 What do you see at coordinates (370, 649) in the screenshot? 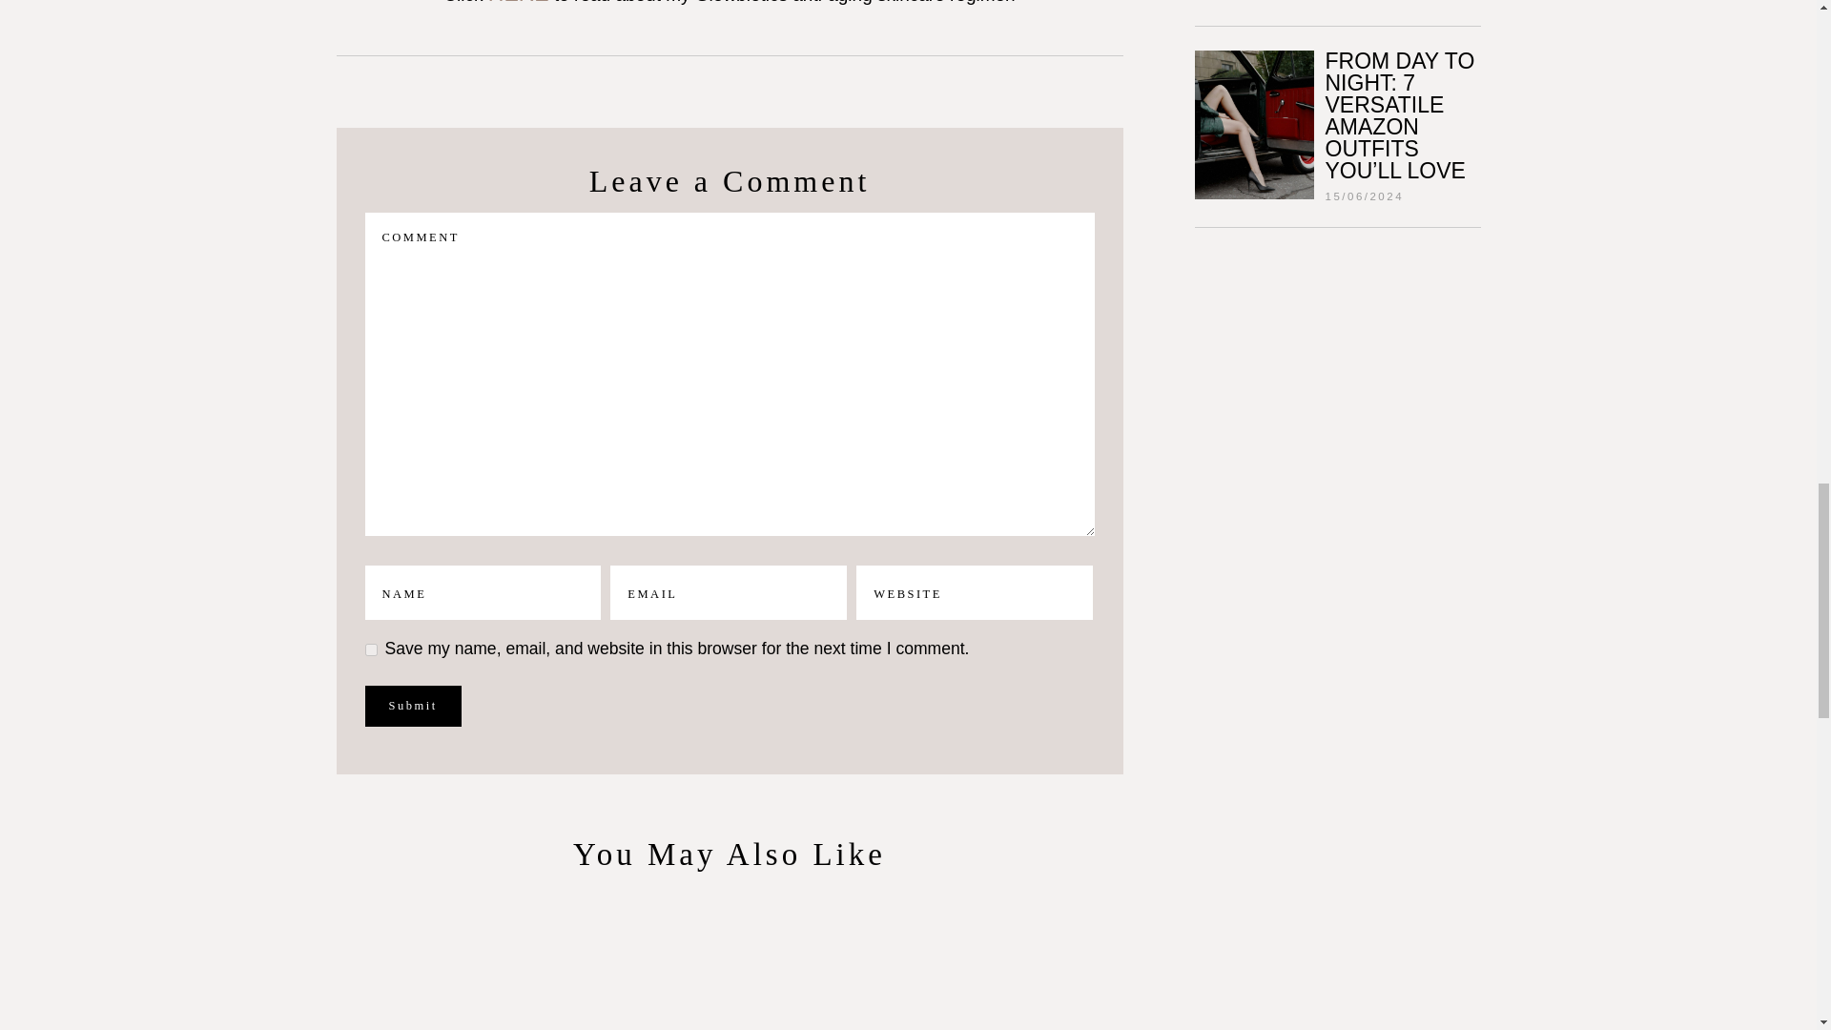
I see `yes` at bounding box center [370, 649].